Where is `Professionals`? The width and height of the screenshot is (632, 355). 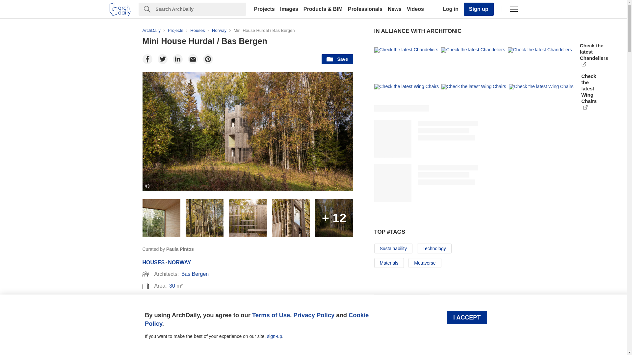
Professionals is located at coordinates (365, 9).